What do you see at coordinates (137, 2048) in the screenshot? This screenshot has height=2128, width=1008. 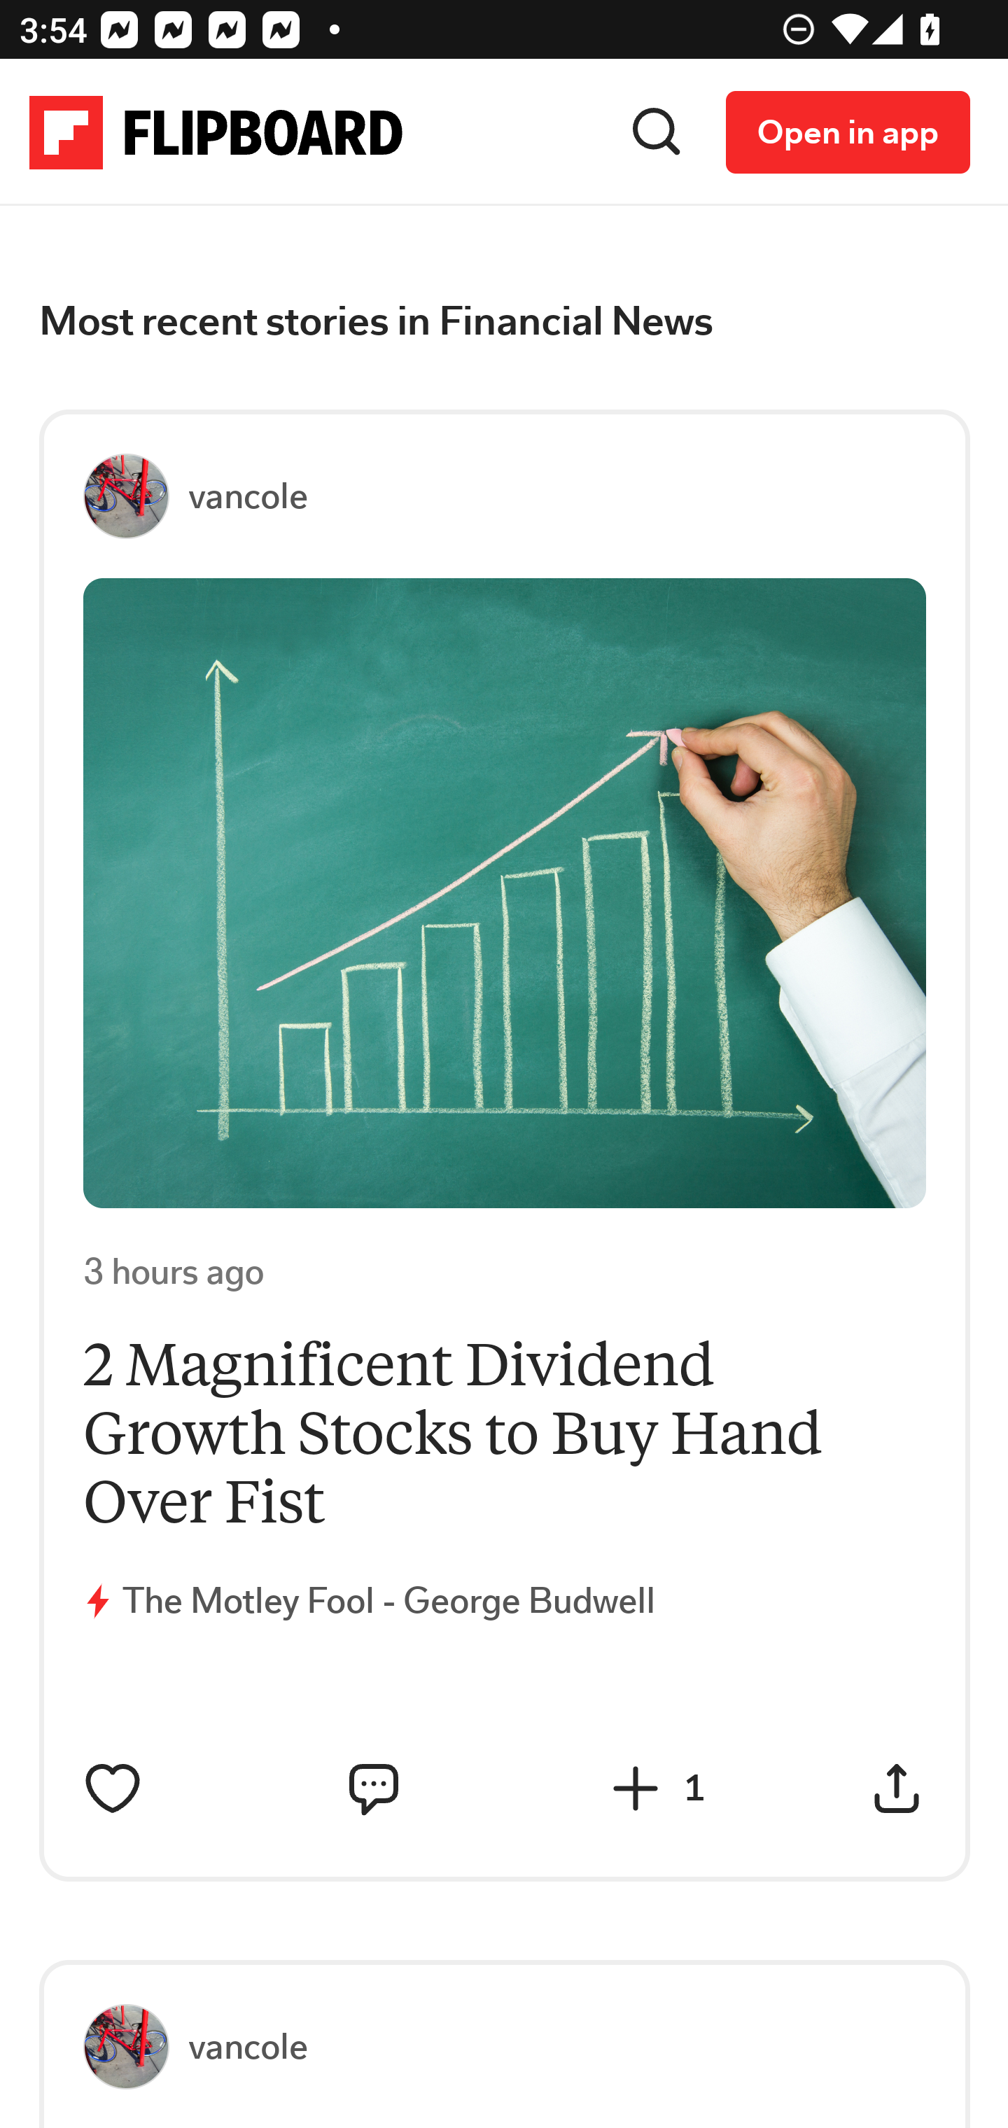 I see `Avatar - vancole` at bounding box center [137, 2048].